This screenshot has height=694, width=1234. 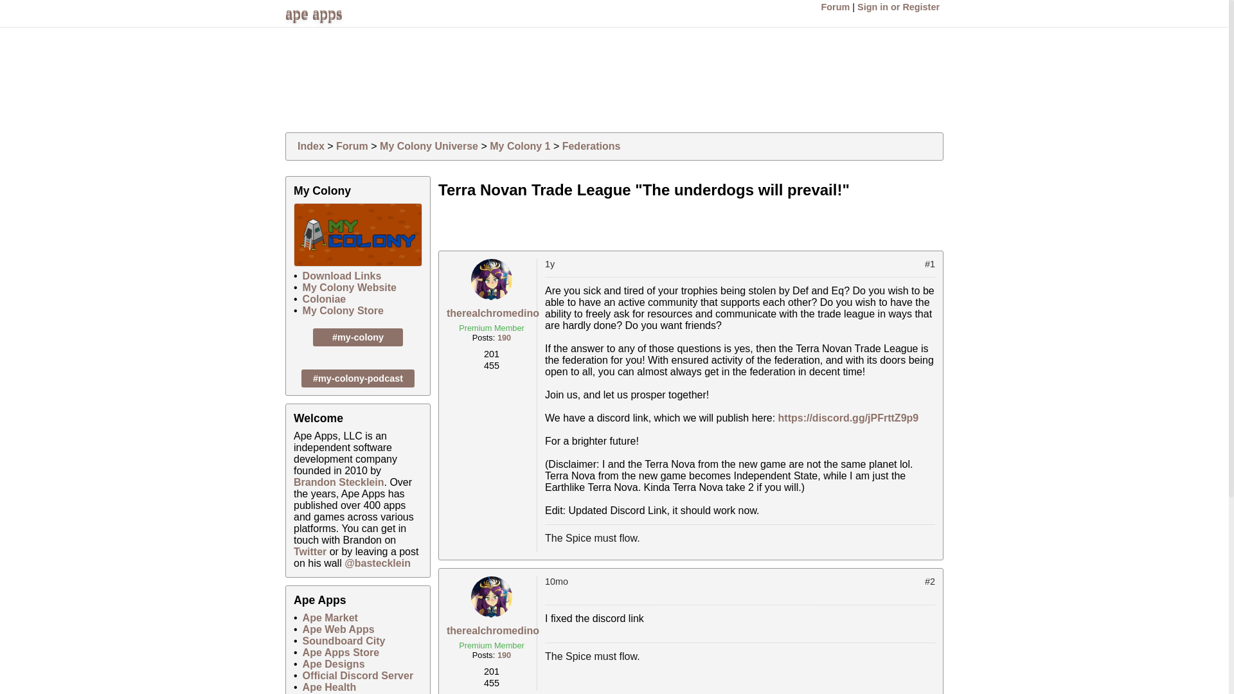 What do you see at coordinates (357, 235) in the screenshot?
I see `My Colony` at bounding box center [357, 235].